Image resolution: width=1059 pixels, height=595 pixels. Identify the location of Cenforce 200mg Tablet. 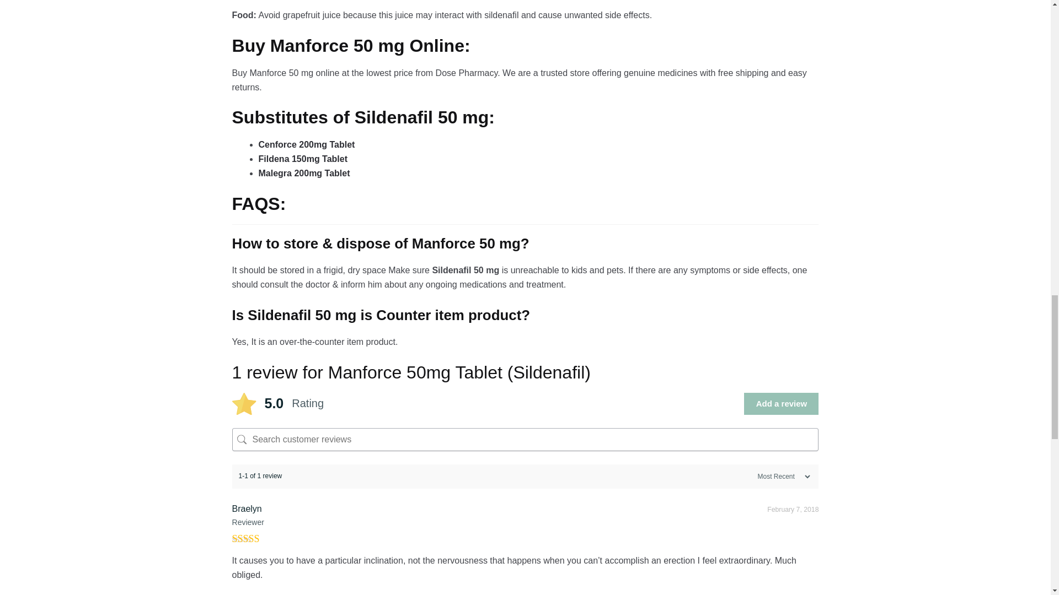
(307, 144).